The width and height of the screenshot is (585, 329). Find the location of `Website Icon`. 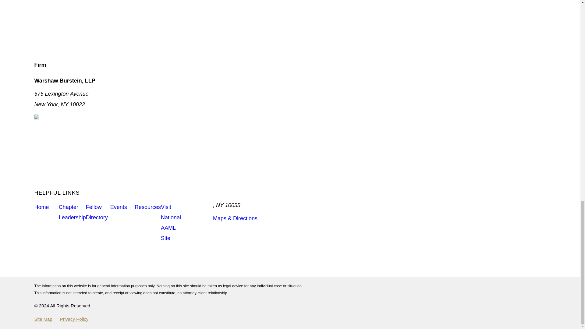

Website Icon is located at coordinates (114, 24).